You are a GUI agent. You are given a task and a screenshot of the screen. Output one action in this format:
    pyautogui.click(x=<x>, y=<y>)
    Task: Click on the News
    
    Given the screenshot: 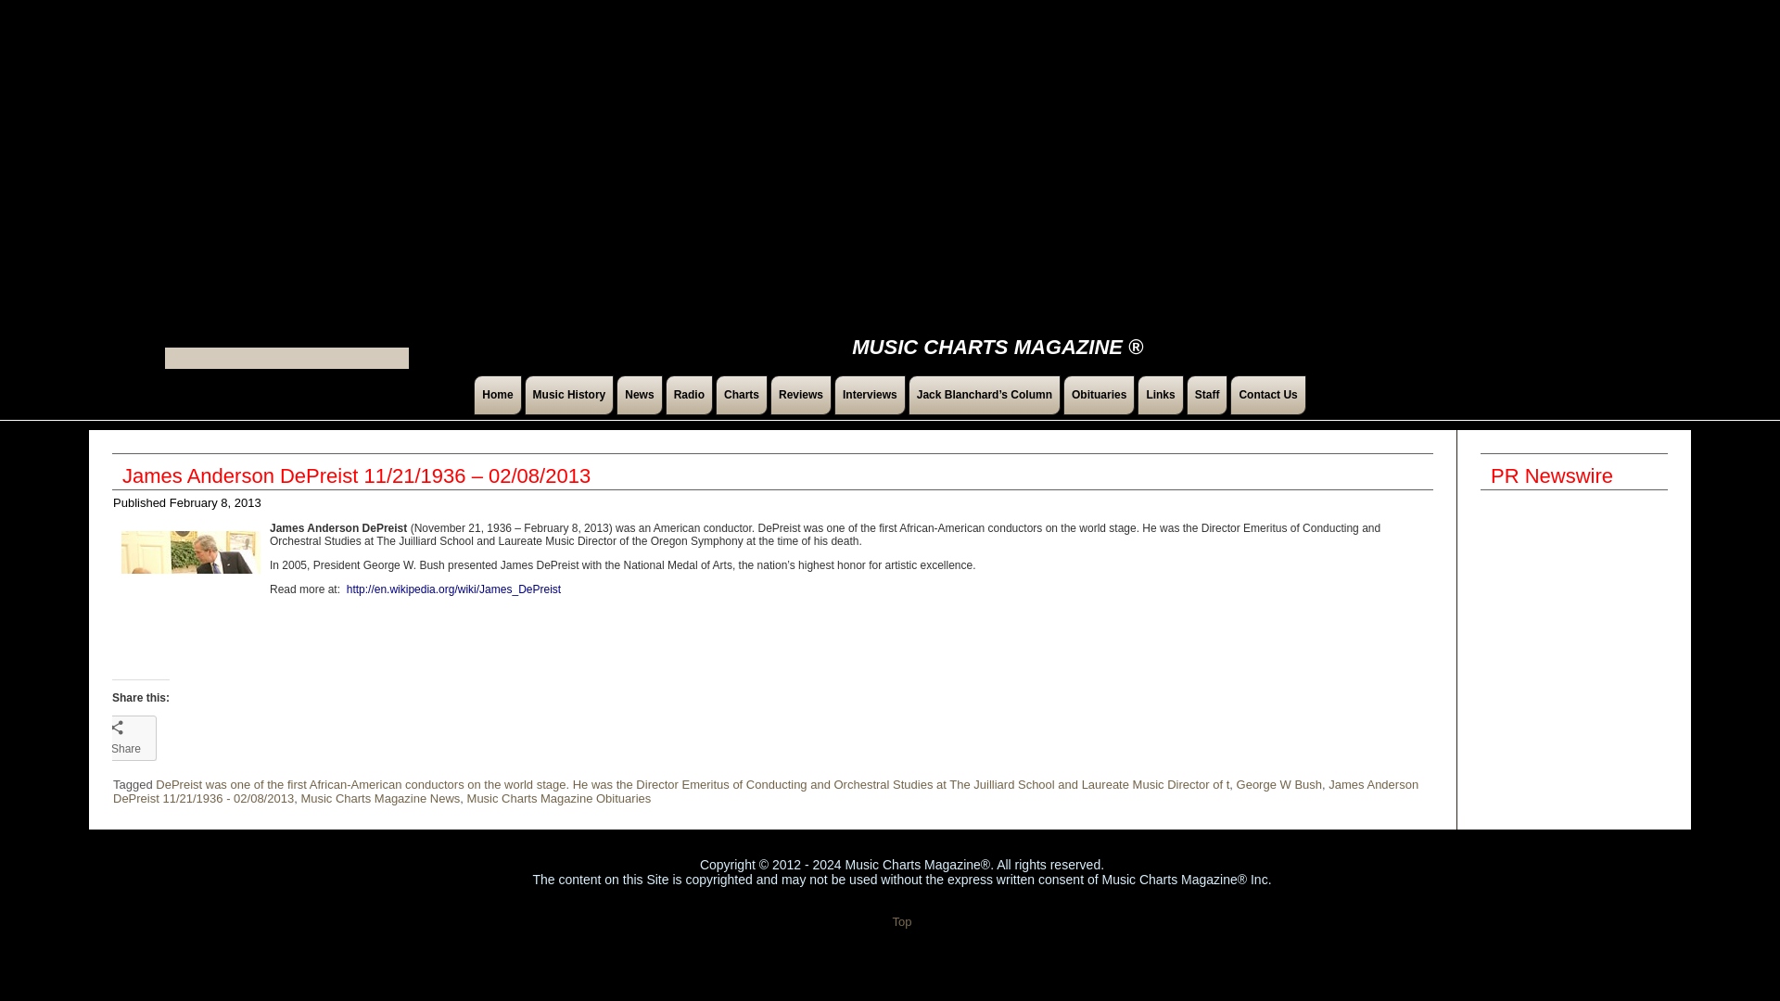 What is the action you would take?
    pyautogui.click(x=639, y=395)
    